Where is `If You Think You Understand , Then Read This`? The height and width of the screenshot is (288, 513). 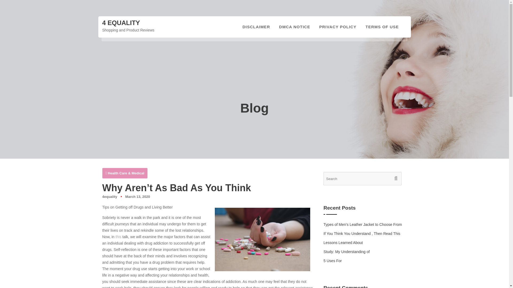 If You Think You Understand , Then Read This is located at coordinates (362, 234).